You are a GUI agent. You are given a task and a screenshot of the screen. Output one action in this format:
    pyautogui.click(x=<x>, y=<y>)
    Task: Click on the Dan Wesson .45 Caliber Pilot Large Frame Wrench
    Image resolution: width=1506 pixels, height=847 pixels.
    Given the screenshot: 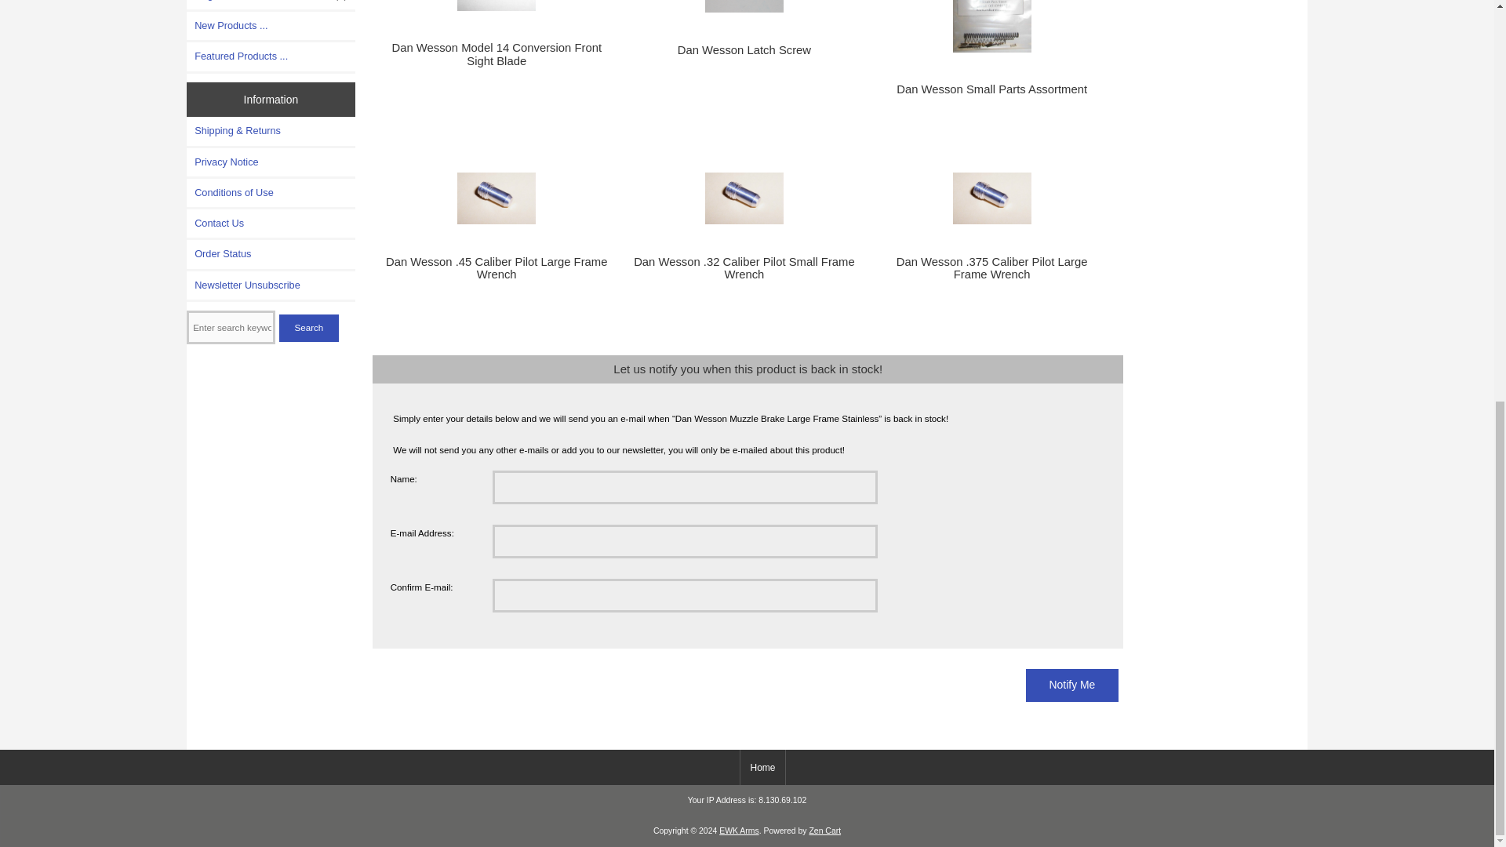 What is the action you would take?
    pyautogui.click(x=497, y=199)
    